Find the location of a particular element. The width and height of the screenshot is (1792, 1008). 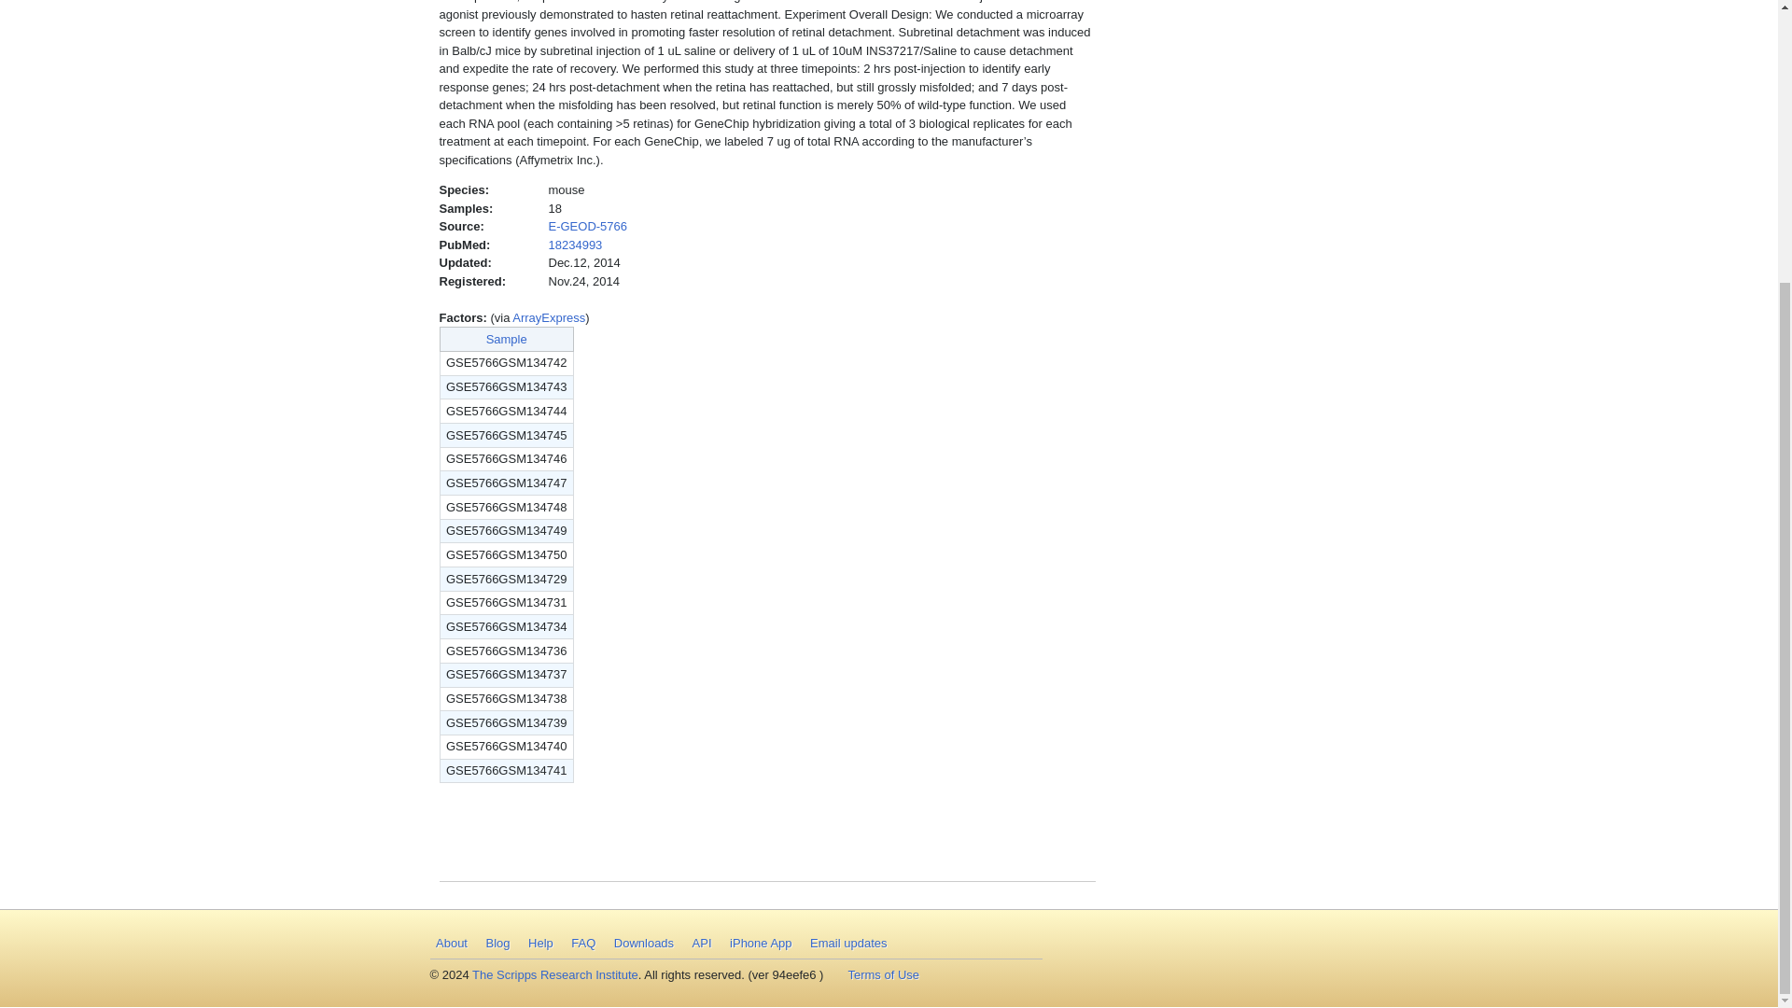

The Scripps Research Institute is located at coordinates (554, 974).